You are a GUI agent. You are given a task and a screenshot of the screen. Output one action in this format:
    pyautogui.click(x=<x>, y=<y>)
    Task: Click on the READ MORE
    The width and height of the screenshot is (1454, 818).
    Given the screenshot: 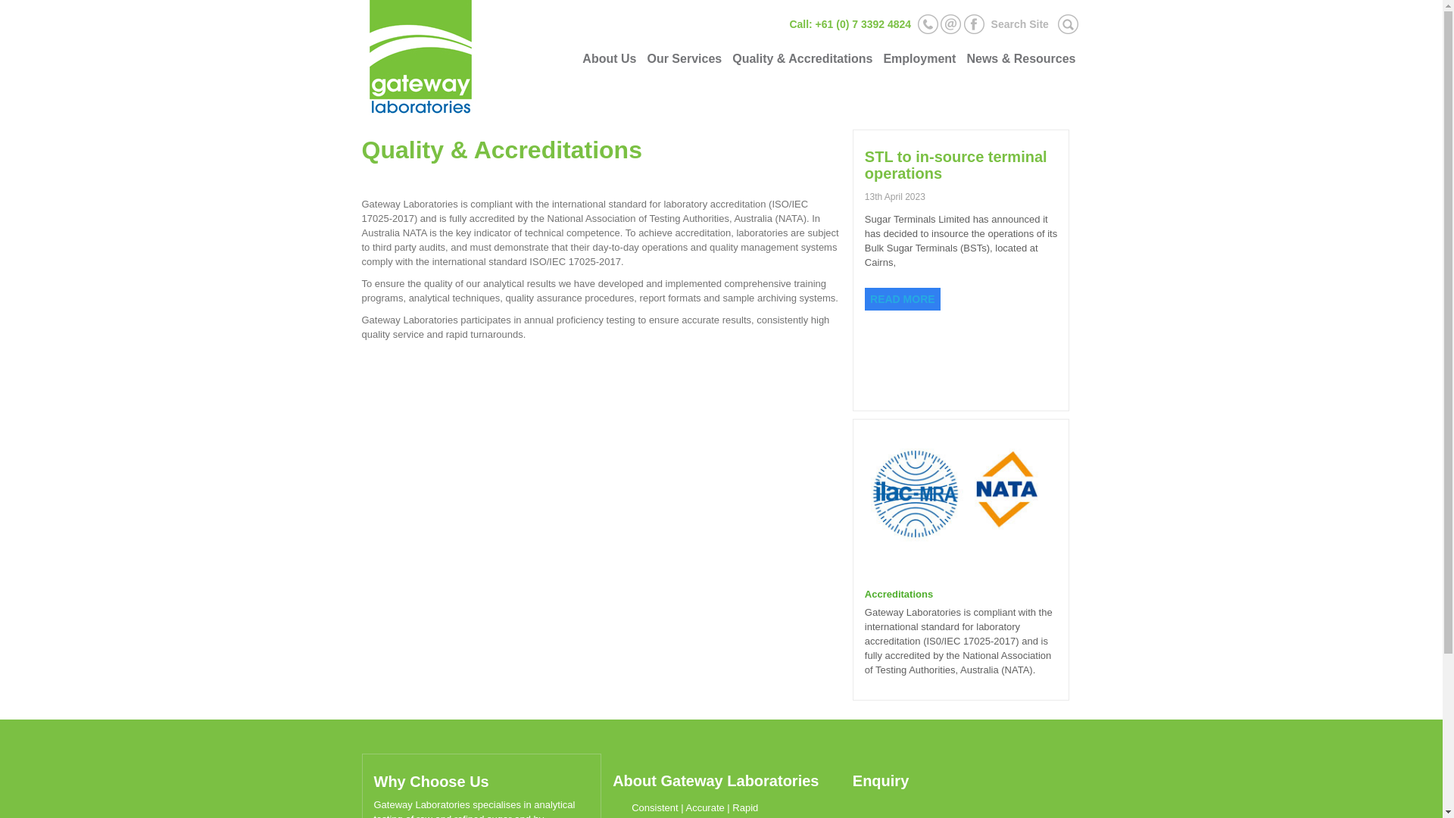 What is the action you would take?
    pyautogui.click(x=903, y=299)
    